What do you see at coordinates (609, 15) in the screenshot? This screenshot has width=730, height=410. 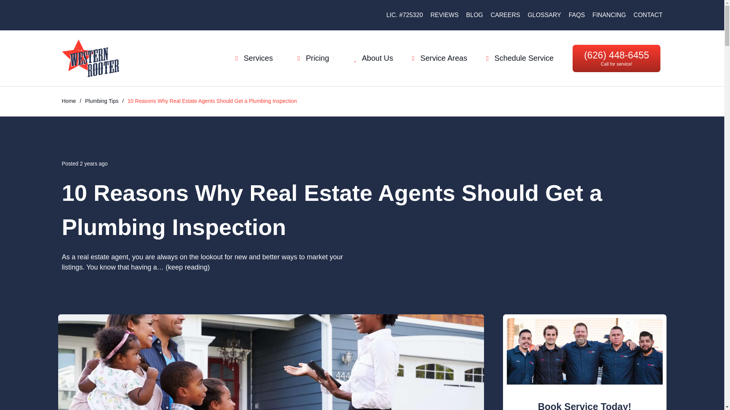 I see `FINANCING` at bounding box center [609, 15].